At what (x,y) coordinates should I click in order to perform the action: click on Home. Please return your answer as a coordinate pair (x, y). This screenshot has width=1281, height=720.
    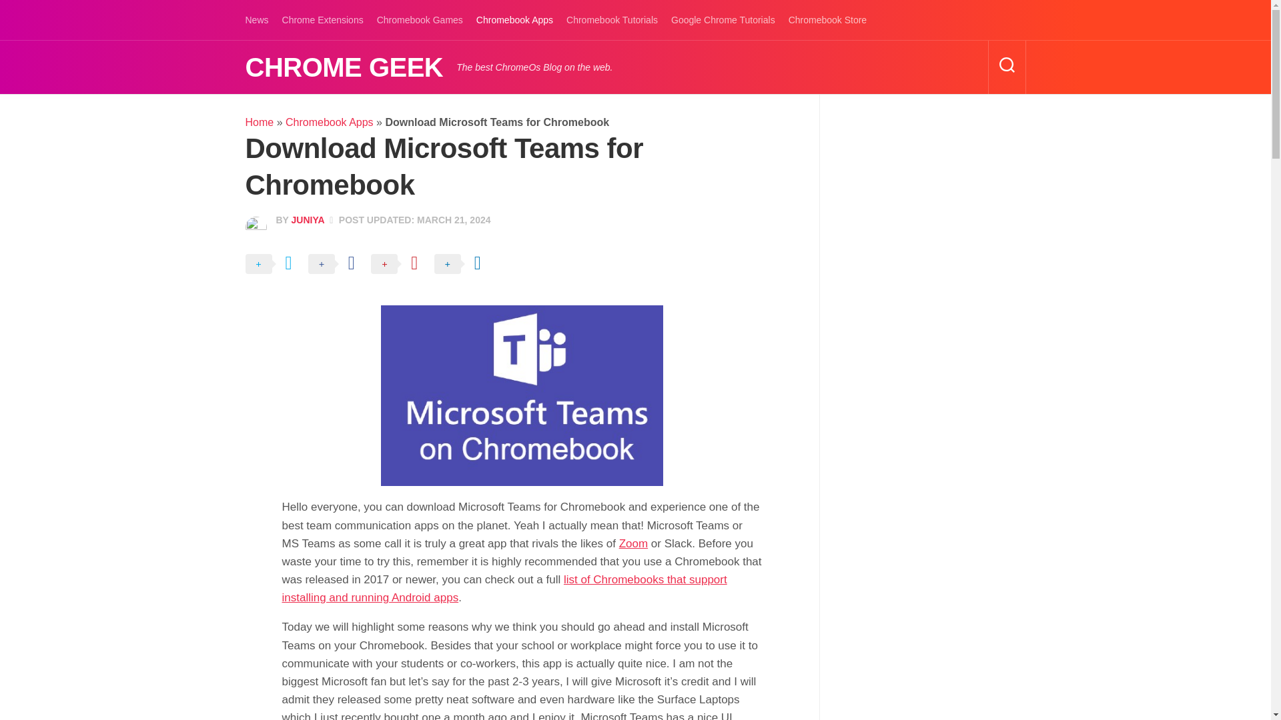
    Looking at the image, I should click on (260, 122).